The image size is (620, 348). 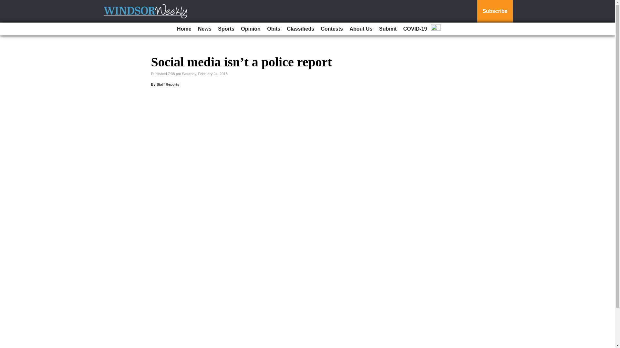 What do you see at coordinates (6, 4) in the screenshot?
I see `Go` at bounding box center [6, 4].